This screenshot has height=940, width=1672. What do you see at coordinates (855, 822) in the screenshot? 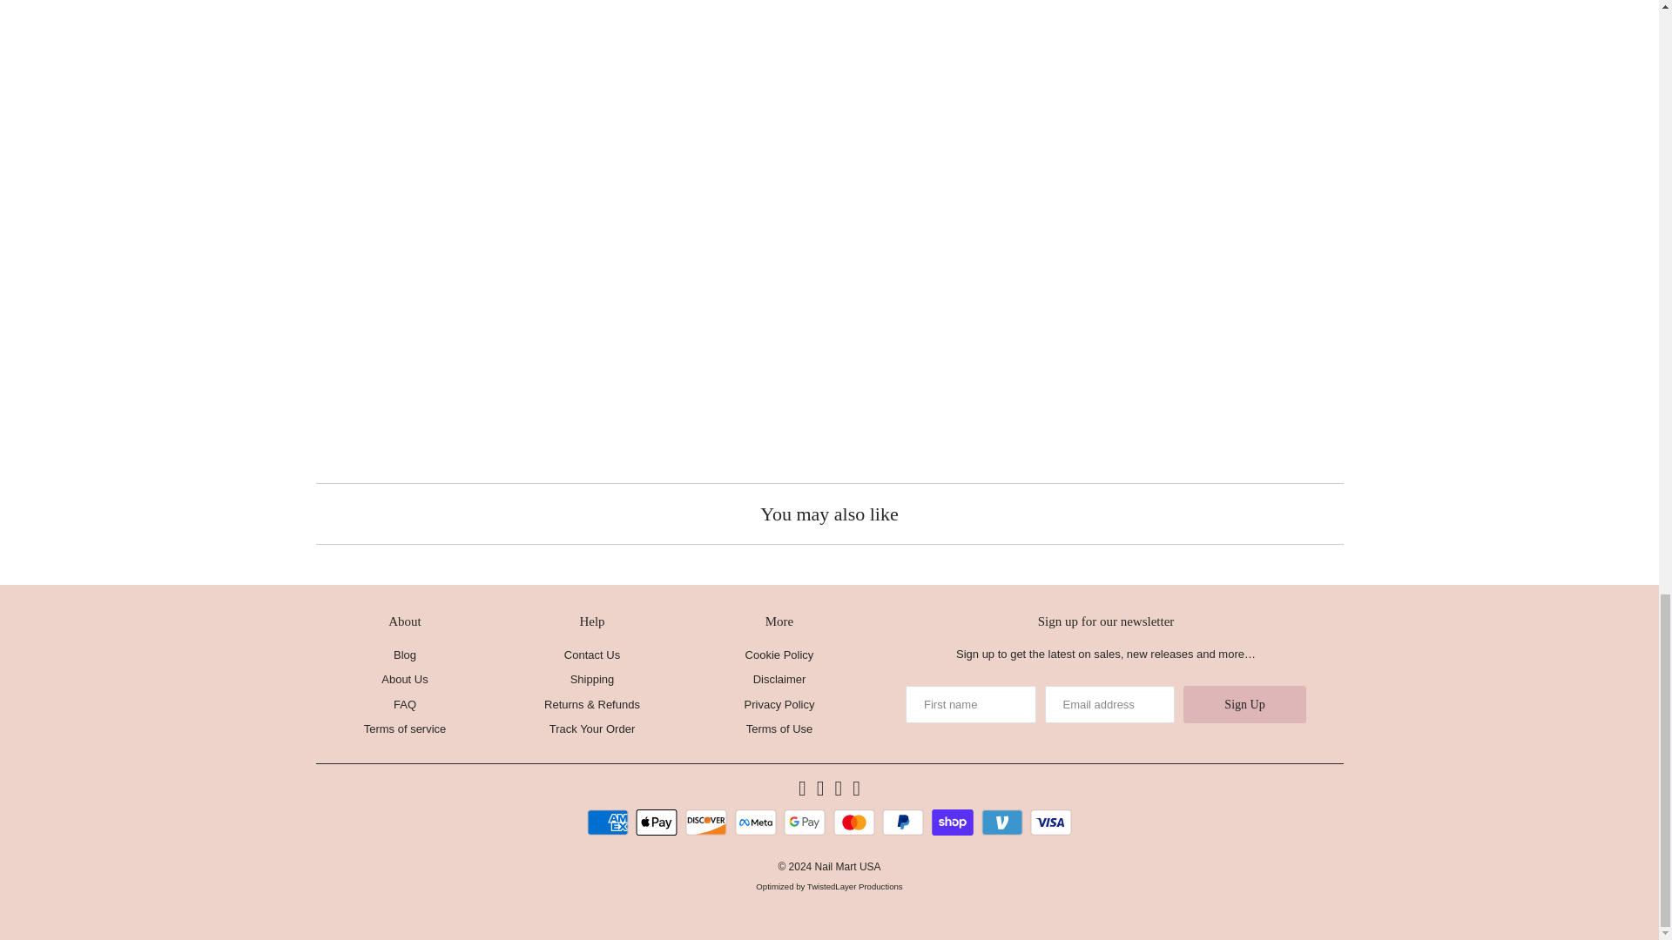
I see `Mastercard` at bounding box center [855, 822].